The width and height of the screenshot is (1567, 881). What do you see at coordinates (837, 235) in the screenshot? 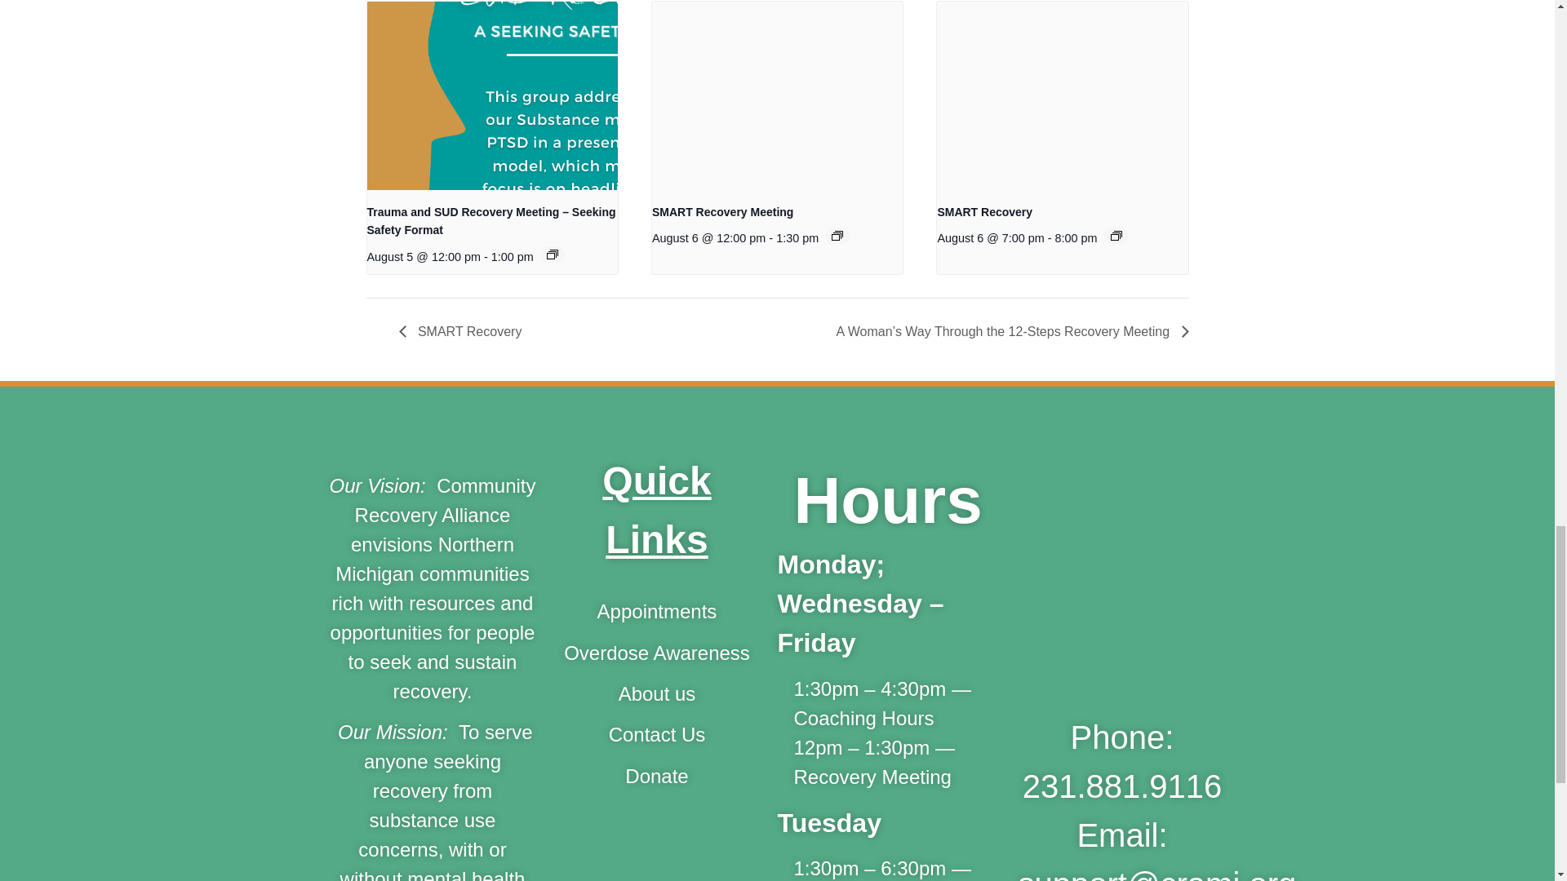
I see `Event Series` at bounding box center [837, 235].